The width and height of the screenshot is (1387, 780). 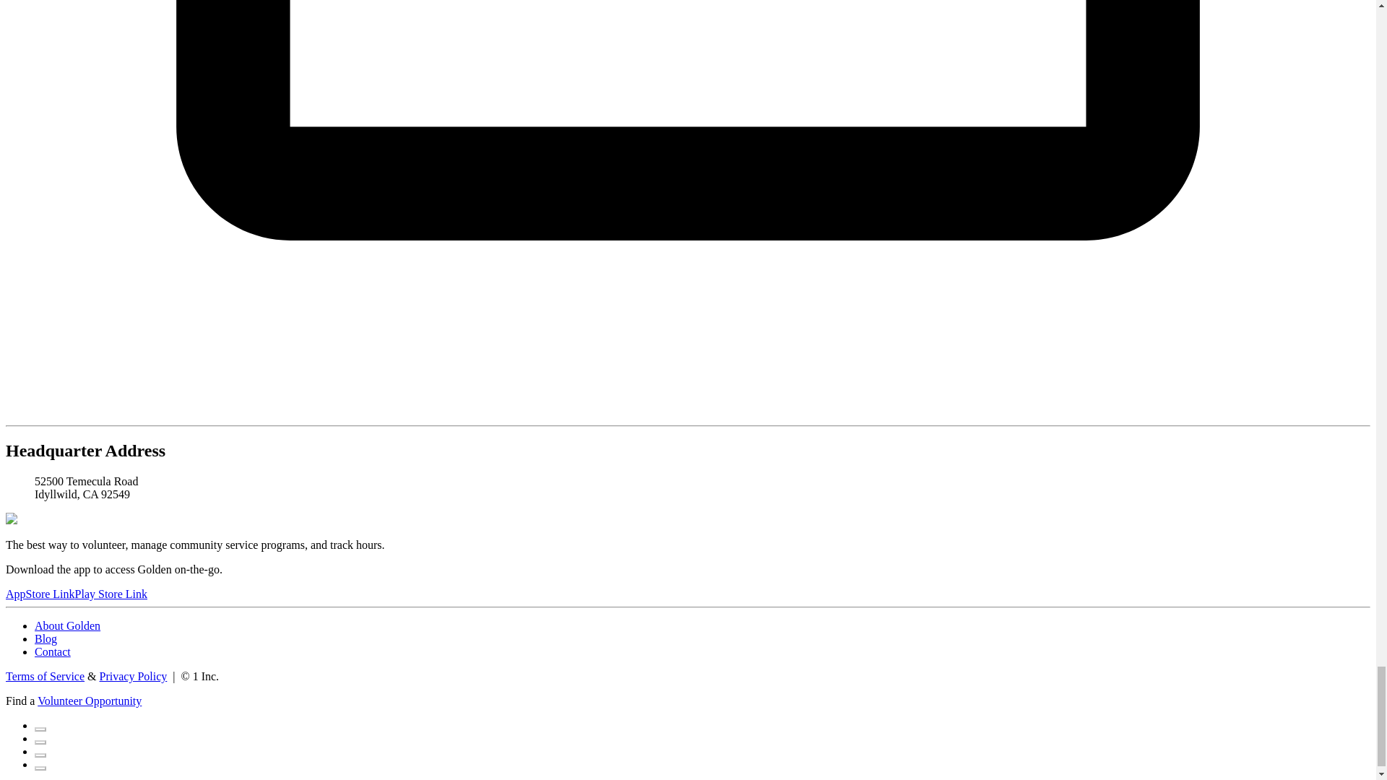 What do you see at coordinates (46, 638) in the screenshot?
I see `Blog` at bounding box center [46, 638].